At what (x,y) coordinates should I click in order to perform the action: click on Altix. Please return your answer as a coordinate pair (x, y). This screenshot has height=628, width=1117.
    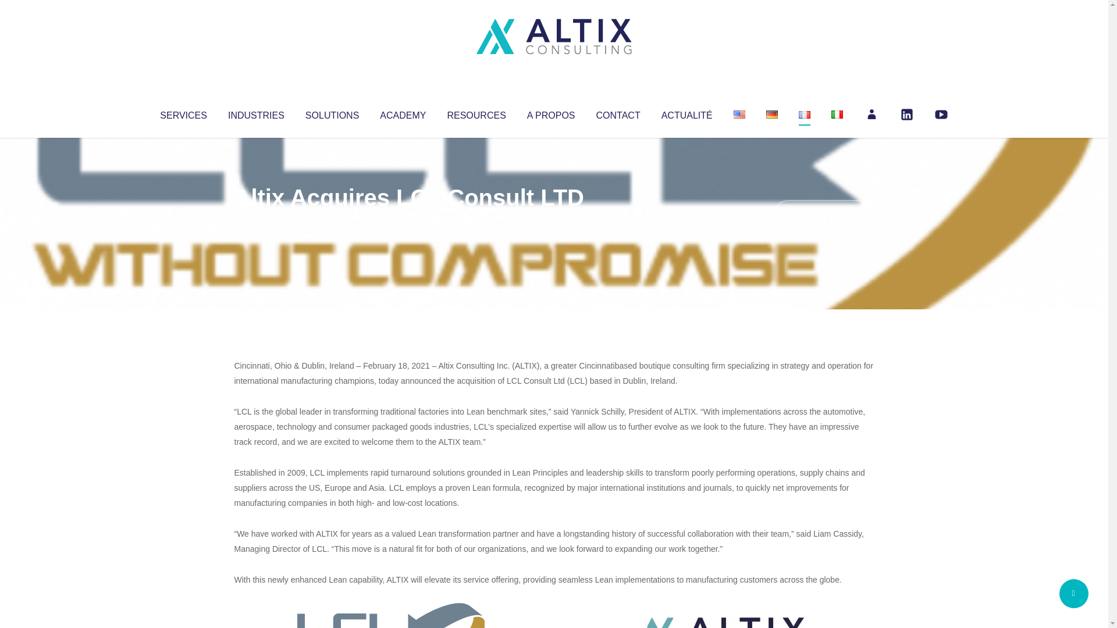
    Looking at the image, I should click on (256, 221).